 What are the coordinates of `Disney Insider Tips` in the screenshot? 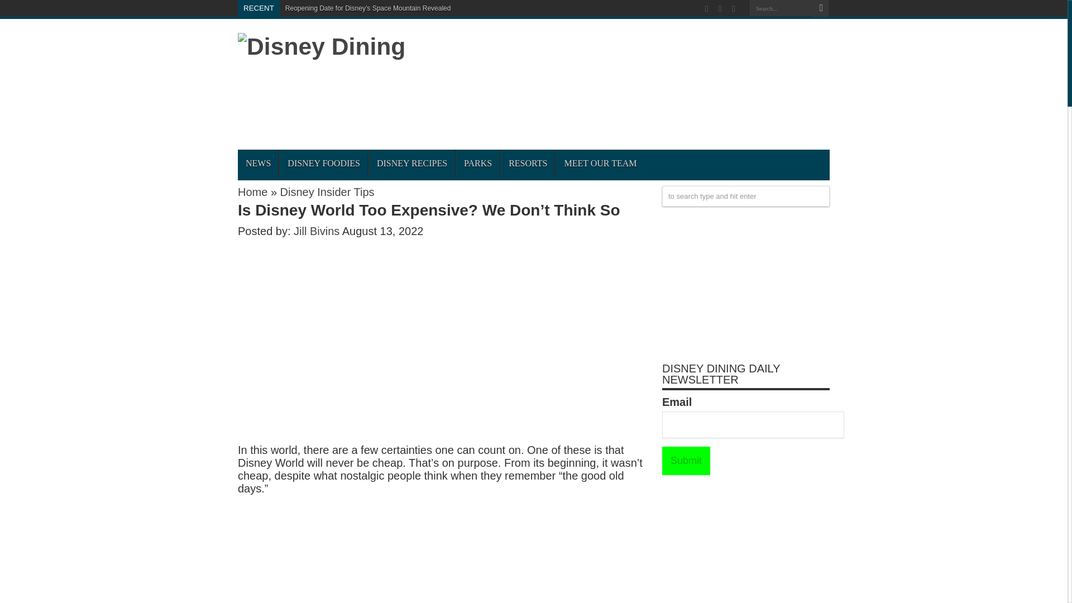 It's located at (327, 192).